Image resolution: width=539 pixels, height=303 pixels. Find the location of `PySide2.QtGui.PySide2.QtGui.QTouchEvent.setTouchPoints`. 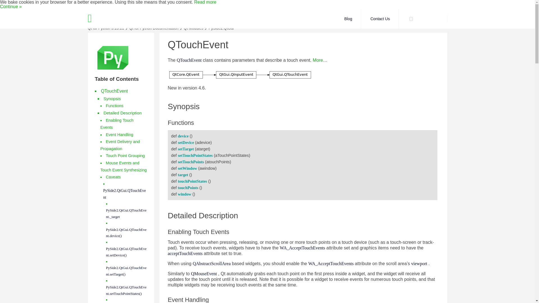

PySide2.QtGui.PySide2.QtGui.QTouchEvent.setTouchPoints is located at coordinates (191, 162).